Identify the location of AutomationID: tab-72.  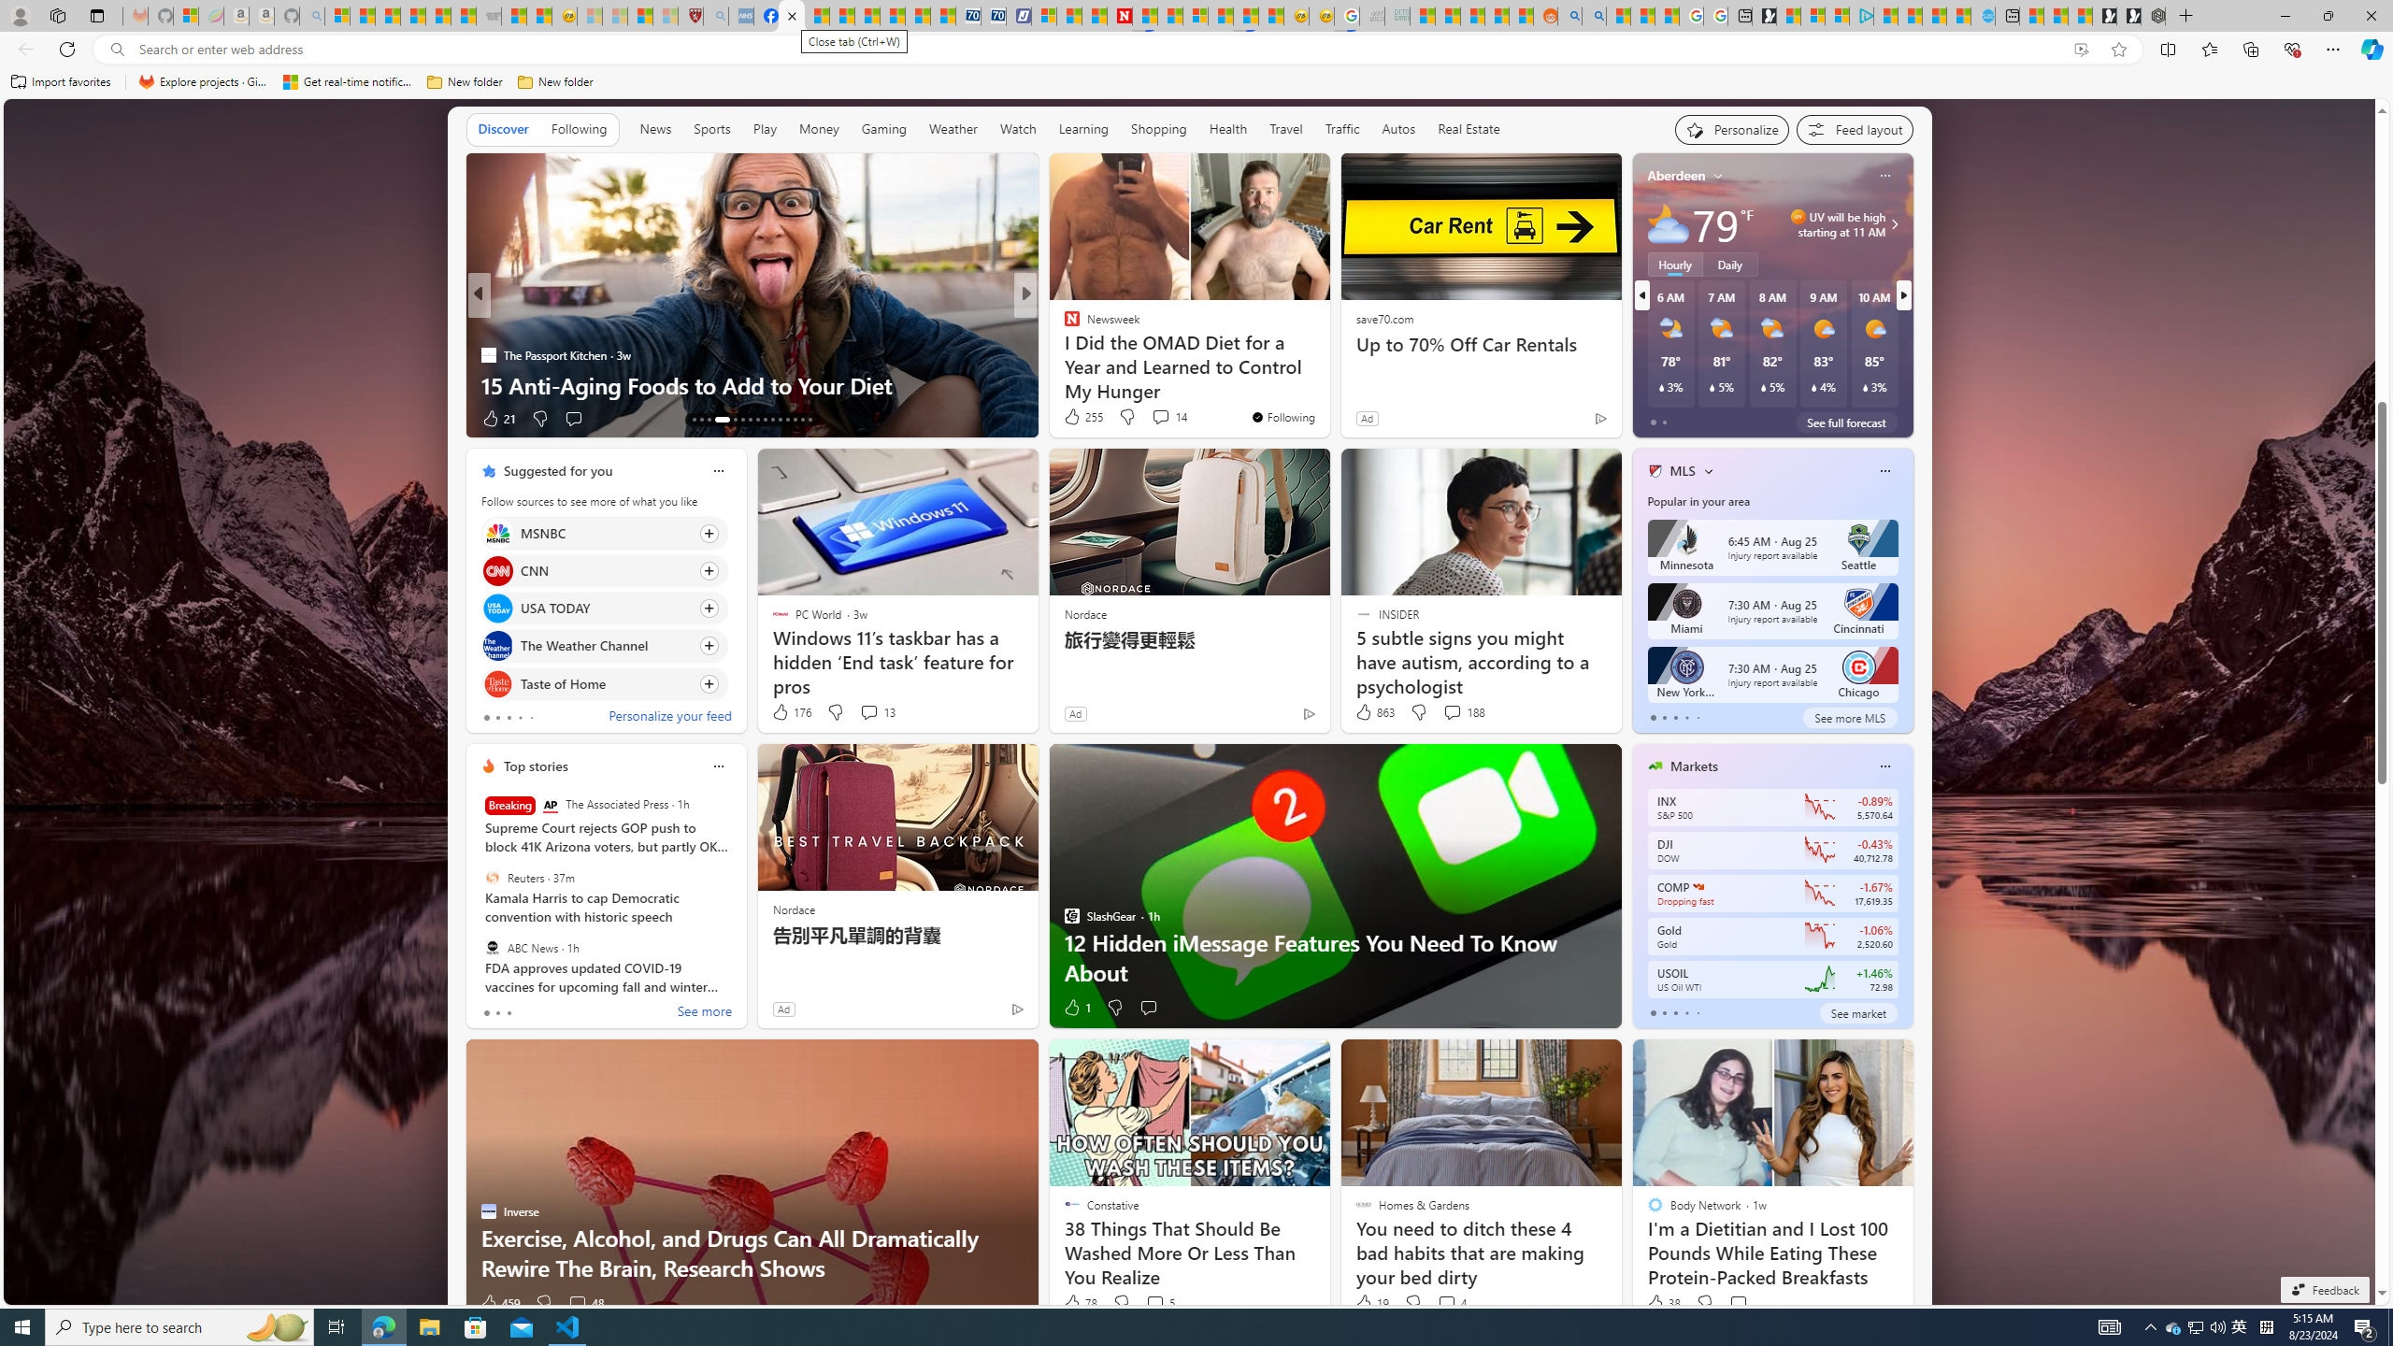
(750, 420).